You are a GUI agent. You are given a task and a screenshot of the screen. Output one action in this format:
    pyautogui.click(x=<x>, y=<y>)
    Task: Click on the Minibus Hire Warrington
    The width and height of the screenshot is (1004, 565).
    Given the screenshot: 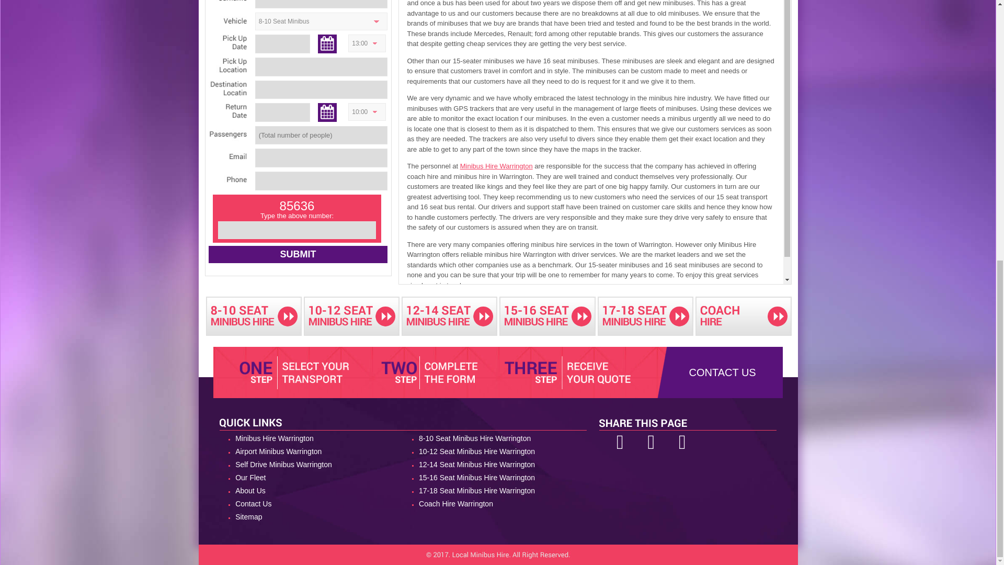 What is the action you would take?
    pyautogui.click(x=496, y=166)
    